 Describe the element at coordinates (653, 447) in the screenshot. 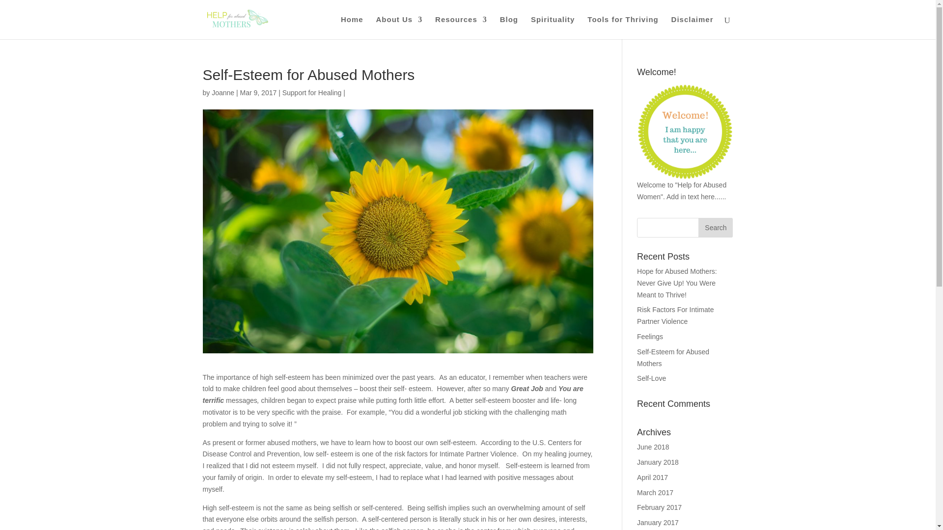

I see `June 2018` at that location.